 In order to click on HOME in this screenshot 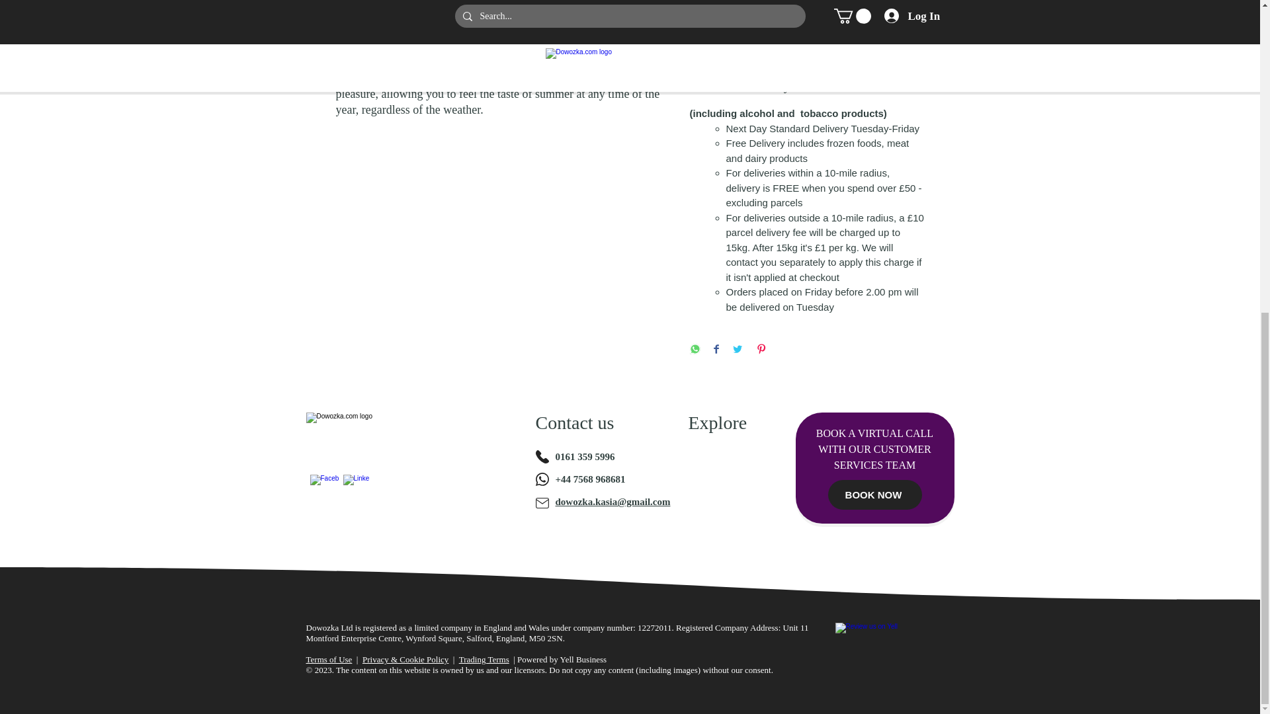, I will do `click(728, 457)`.